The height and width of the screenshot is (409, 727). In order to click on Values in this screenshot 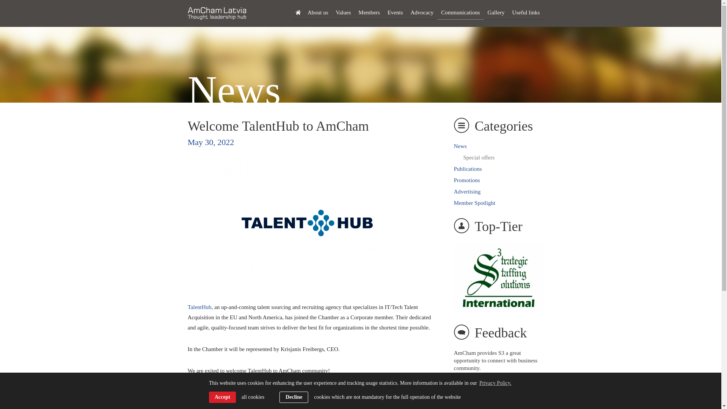, I will do `click(343, 12)`.